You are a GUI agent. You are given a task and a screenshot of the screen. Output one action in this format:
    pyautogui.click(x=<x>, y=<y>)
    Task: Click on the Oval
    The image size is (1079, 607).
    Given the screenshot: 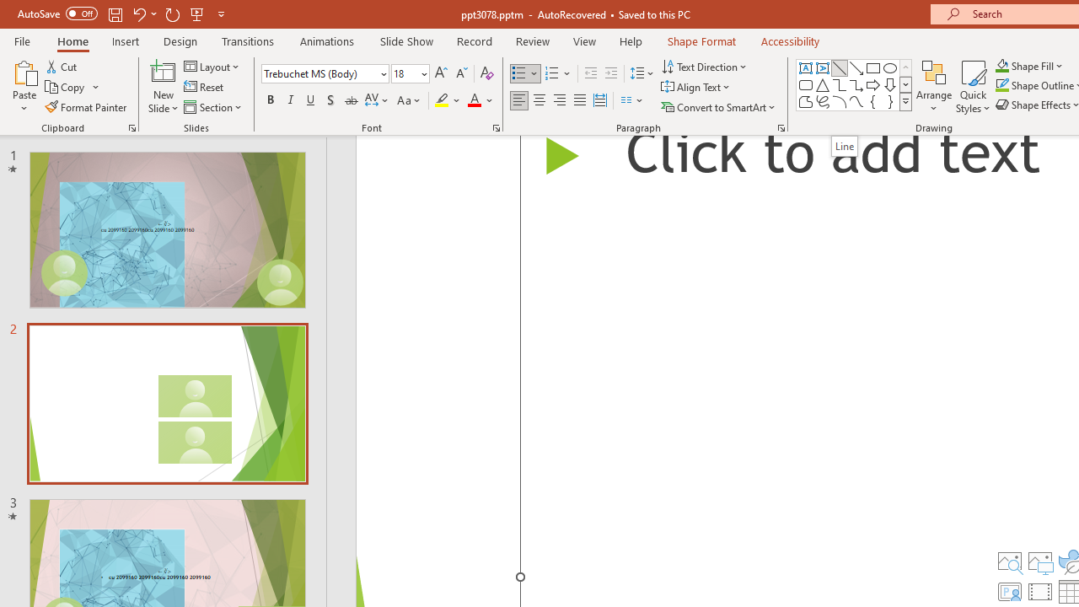 What is the action you would take?
    pyautogui.click(x=890, y=67)
    